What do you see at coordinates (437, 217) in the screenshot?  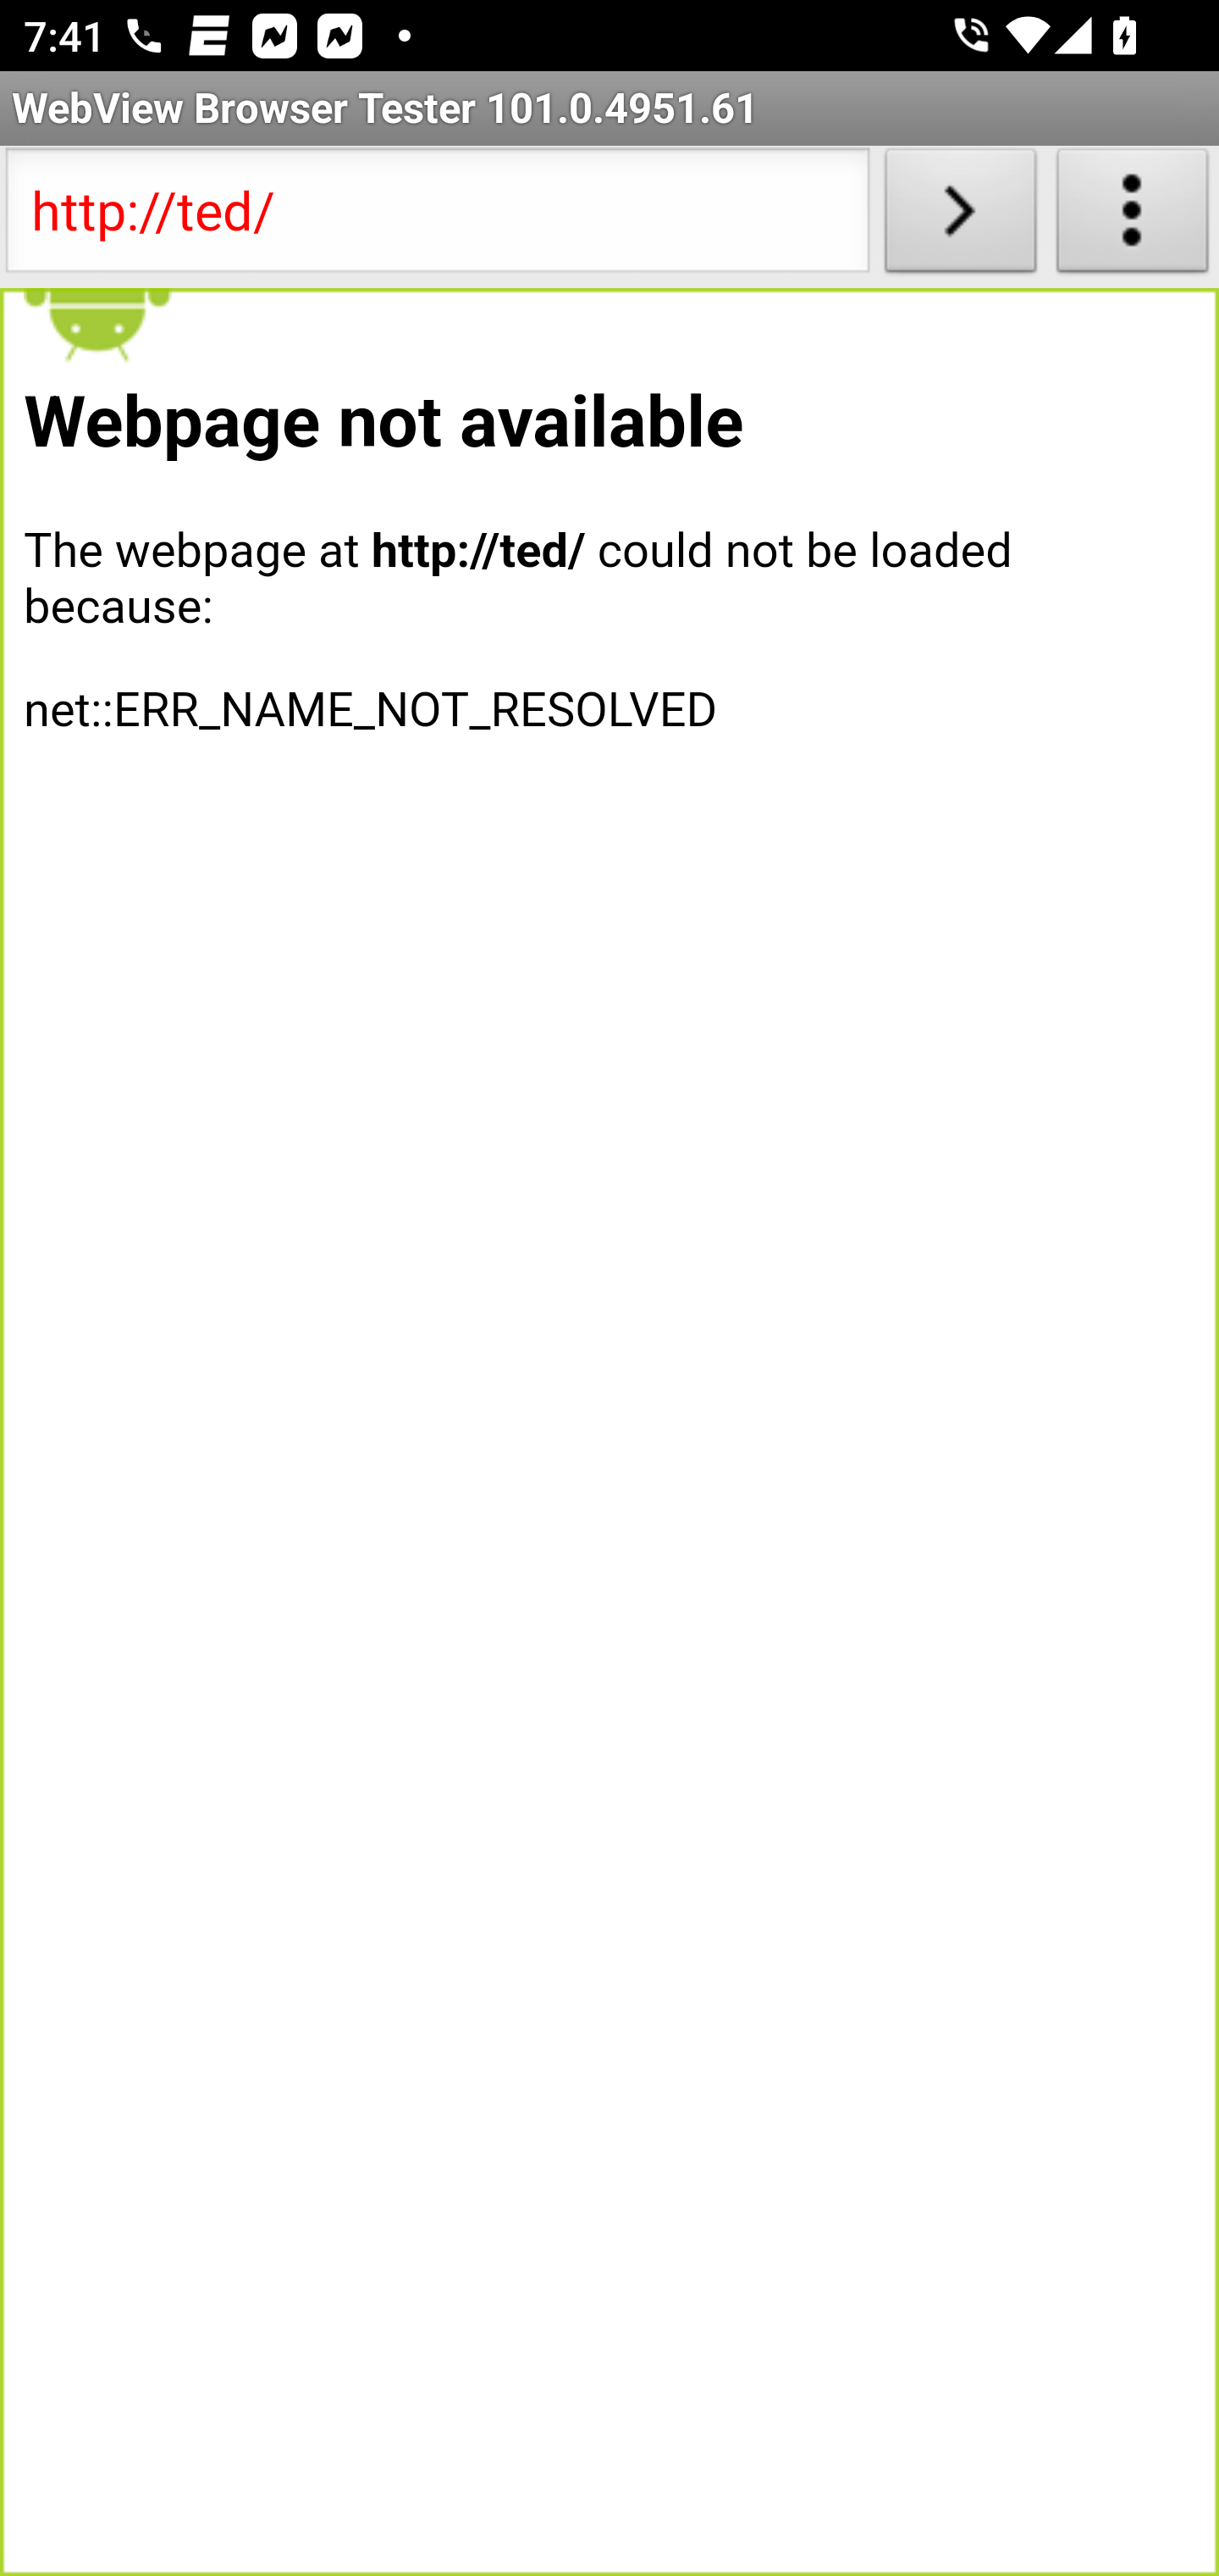 I see `http://ted/` at bounding box center [437, 217].